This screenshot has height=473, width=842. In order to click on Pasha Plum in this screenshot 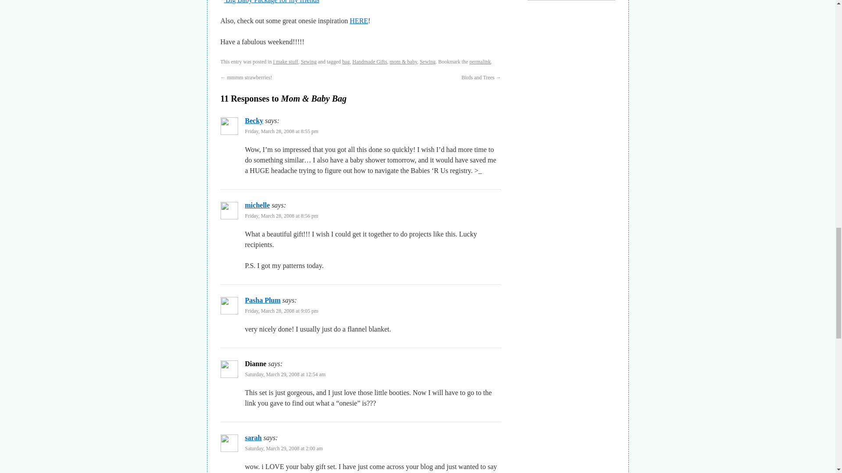, I will do `click(262, 300)`.